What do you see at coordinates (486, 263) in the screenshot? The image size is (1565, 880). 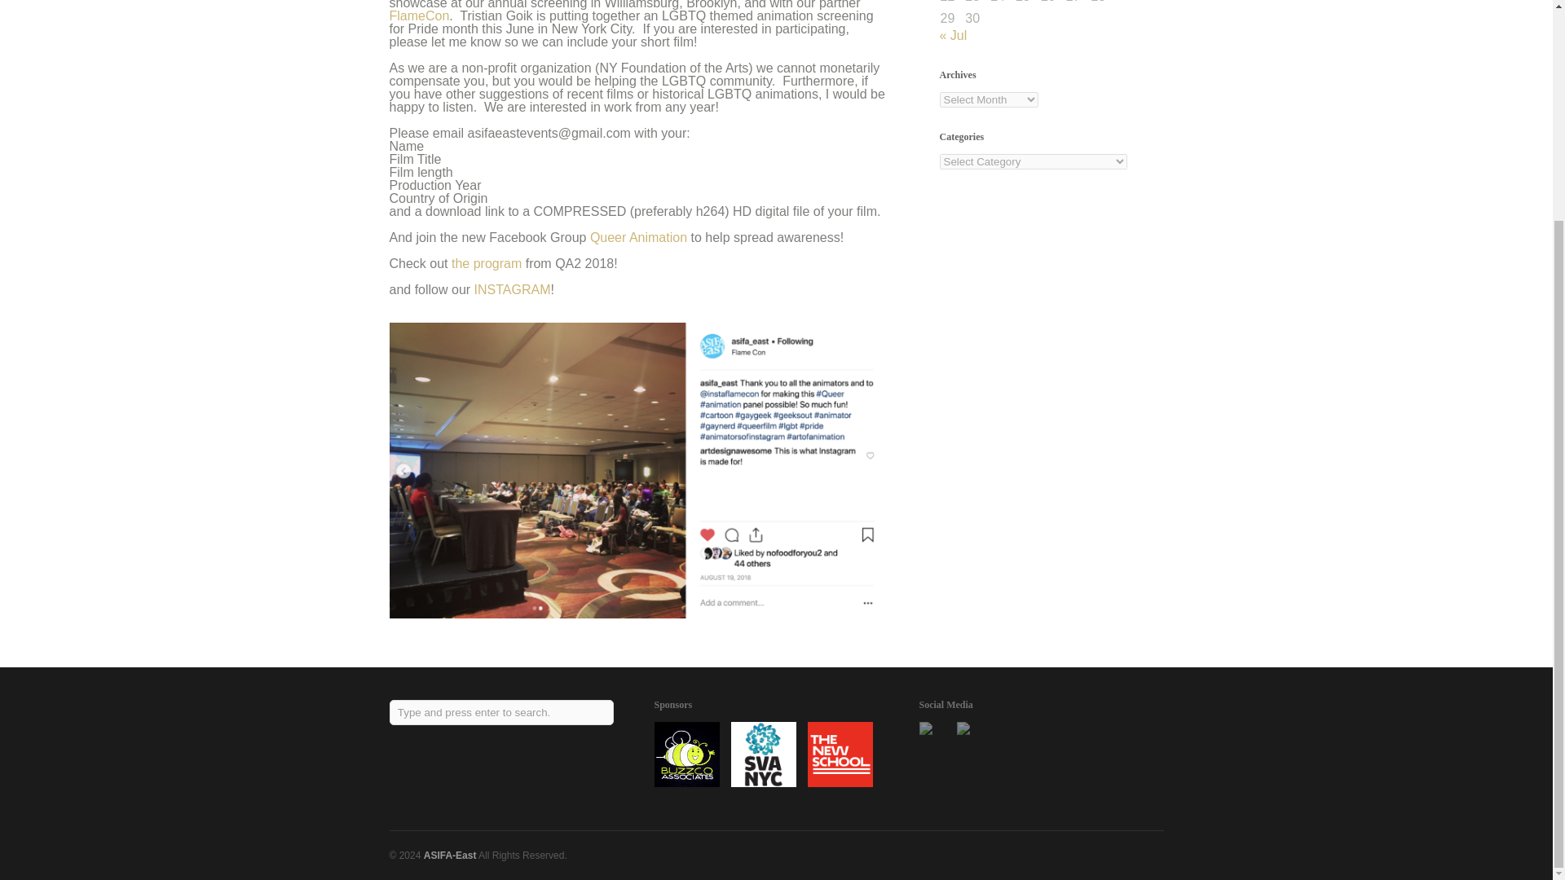 I see `the program` at bounding box center [486, 263].